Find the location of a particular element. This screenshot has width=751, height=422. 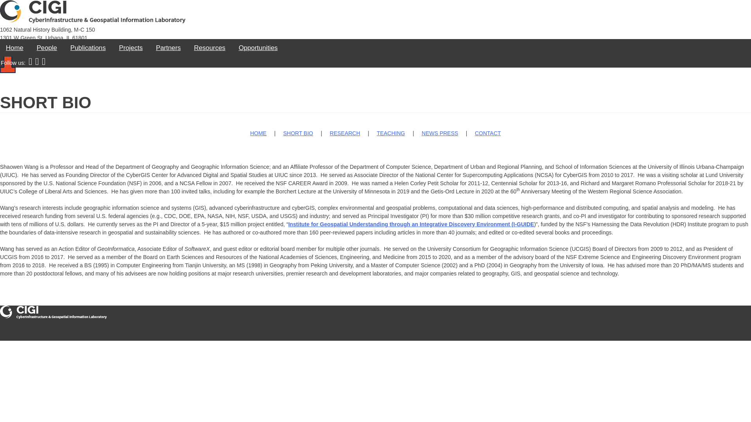

SHORT BIO is located at coordinates (298, 133).